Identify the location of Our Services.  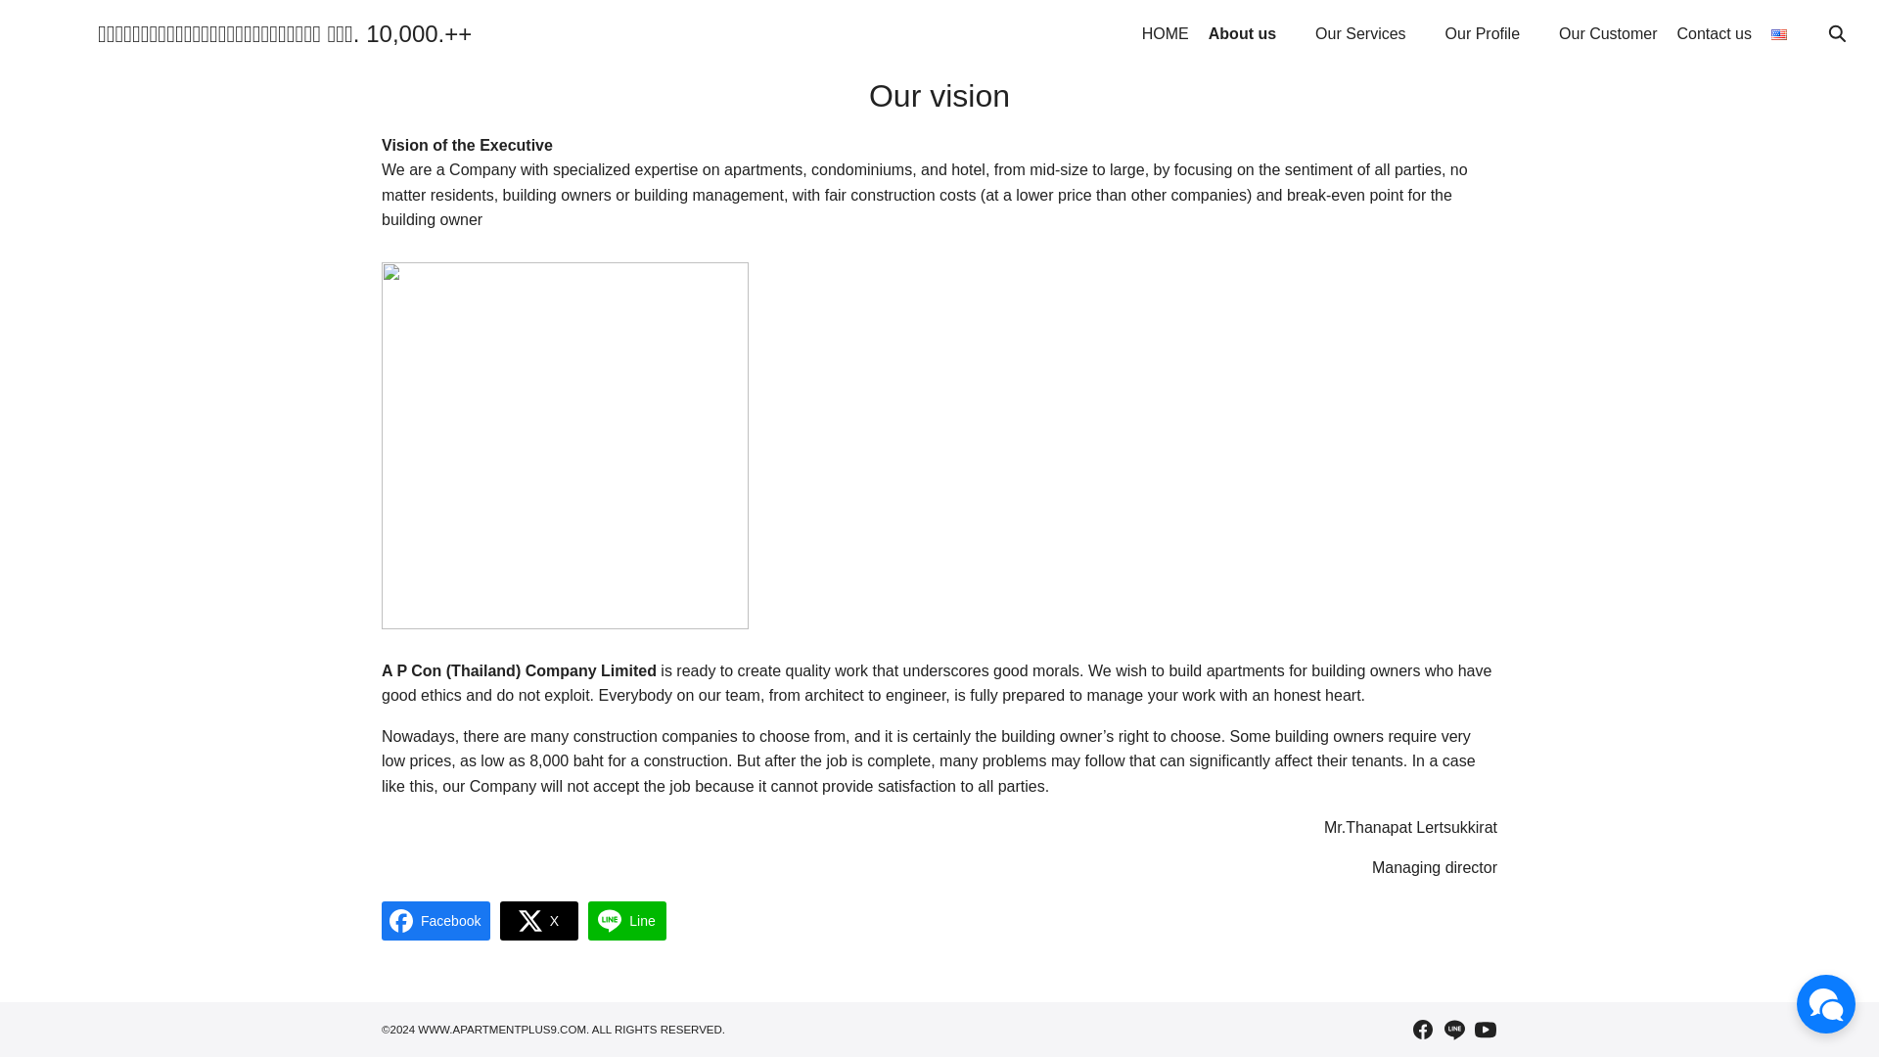
(1370, 34).